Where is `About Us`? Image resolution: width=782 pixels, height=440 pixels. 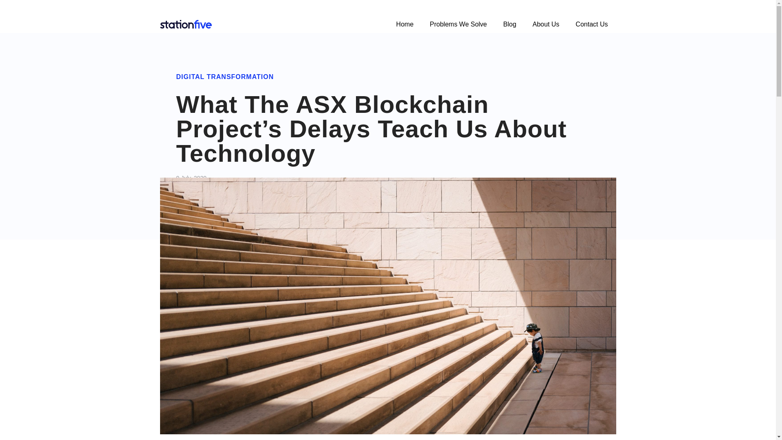
About Us is located at coordinates (546, 24).